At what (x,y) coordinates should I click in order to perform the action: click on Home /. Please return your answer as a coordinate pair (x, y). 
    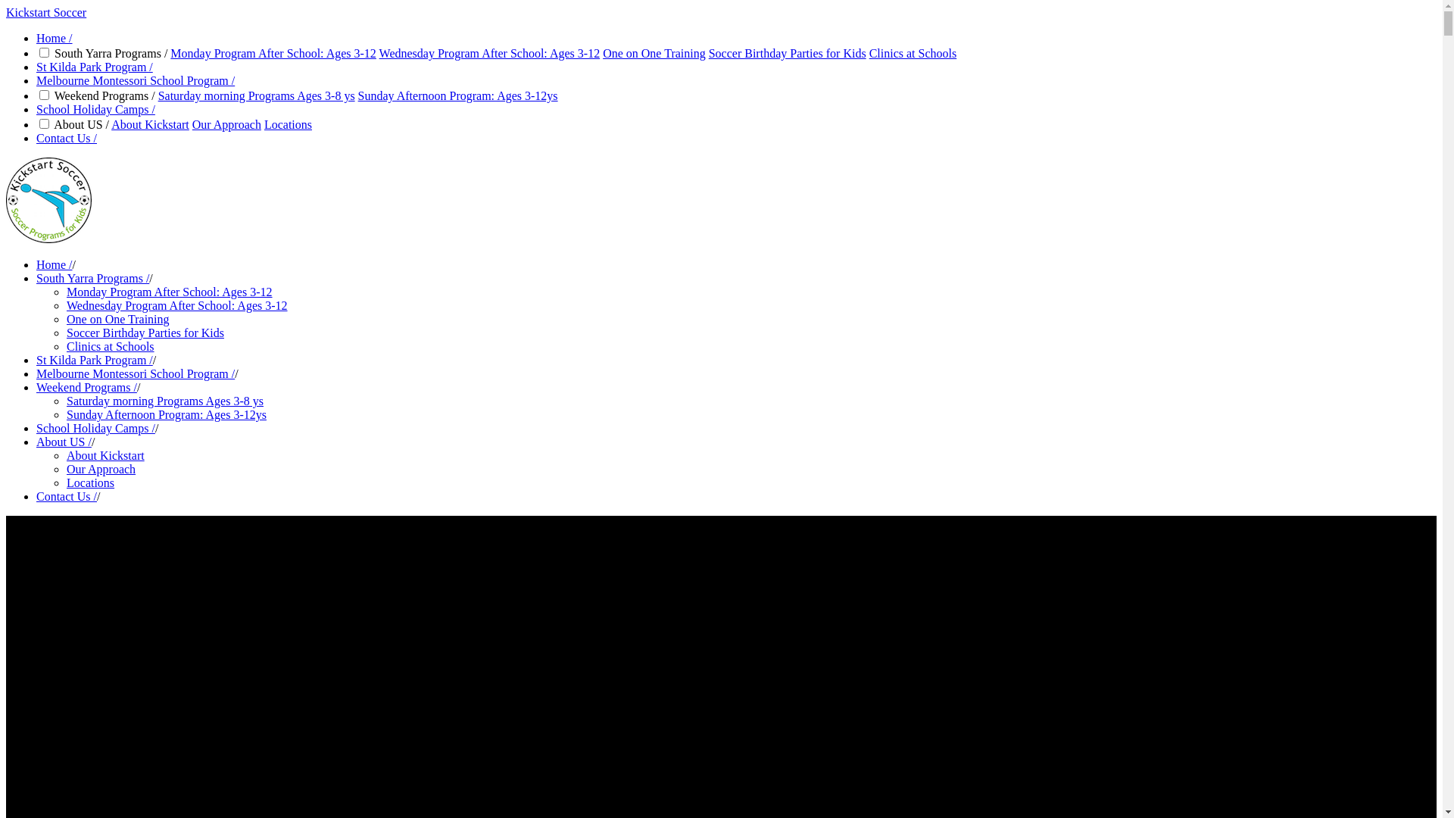
    Looking at the image, I should click on (55, 38).